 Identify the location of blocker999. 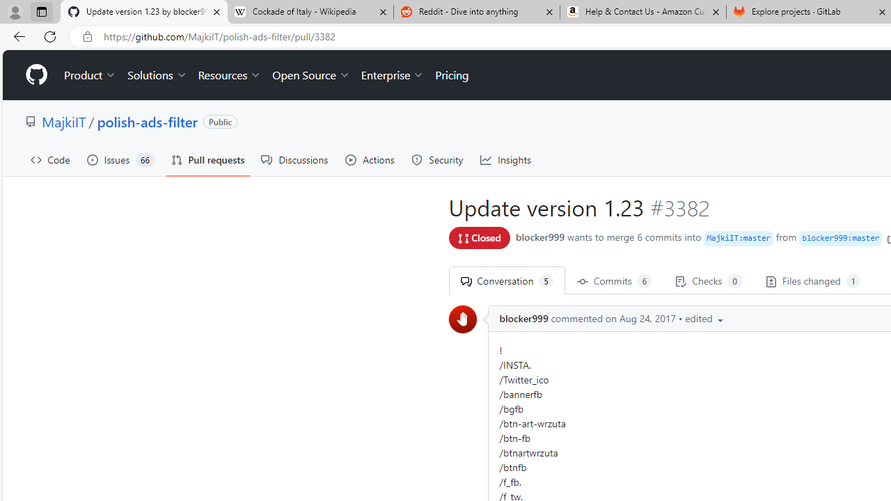
(523, 319).